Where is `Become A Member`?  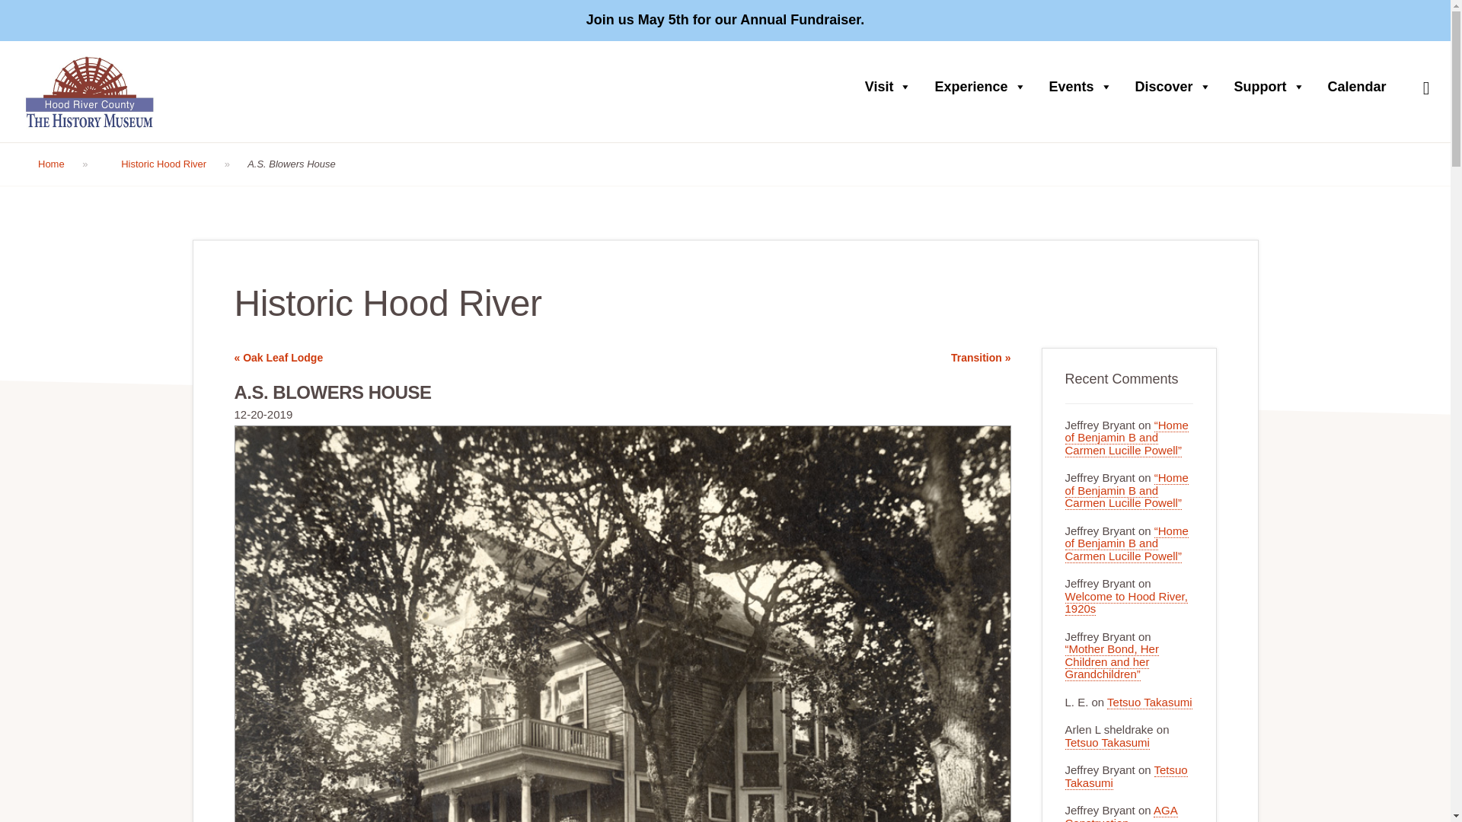
Become A Member is located at coordinates (1372, 20).